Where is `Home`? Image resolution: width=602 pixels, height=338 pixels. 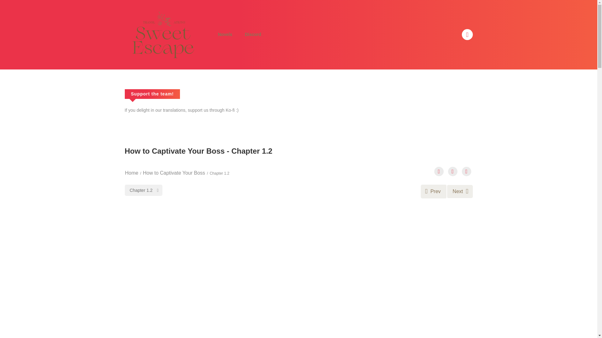
Home is located at coordinates (131, 173).